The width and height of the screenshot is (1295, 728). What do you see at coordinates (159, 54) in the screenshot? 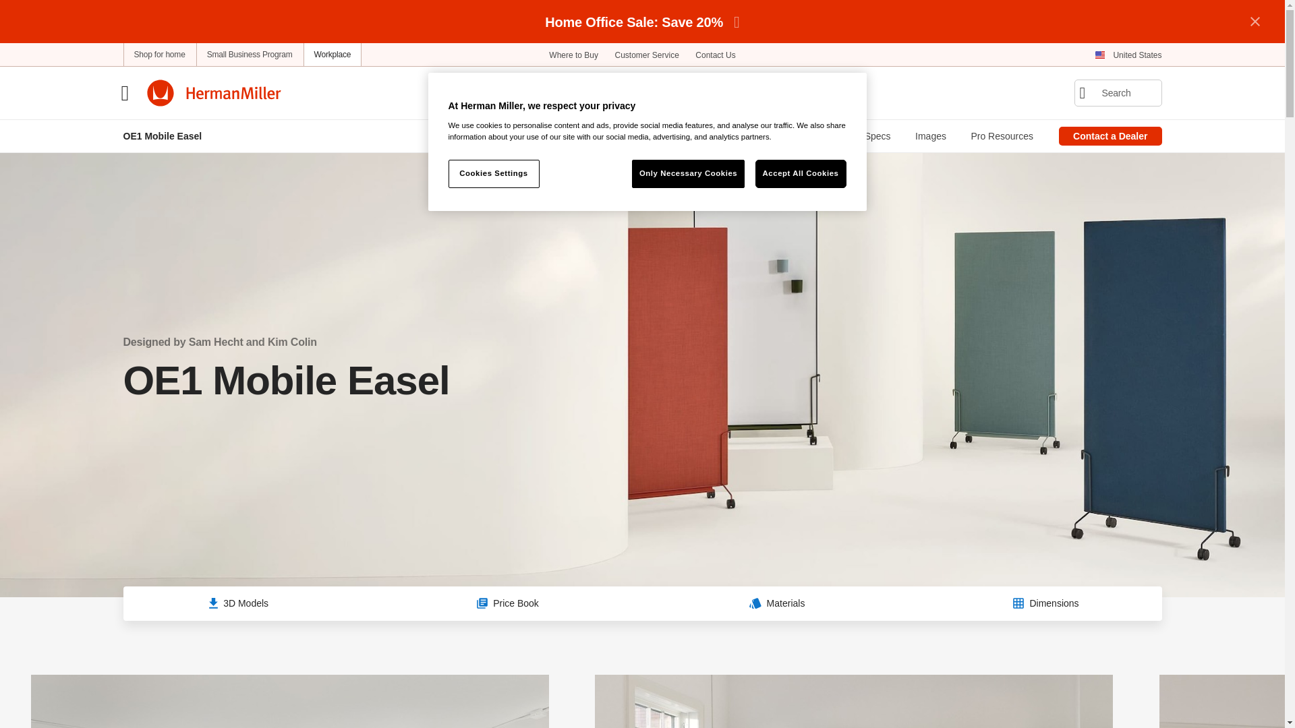
I see `Shop for home` at bounding box center [159, 54].